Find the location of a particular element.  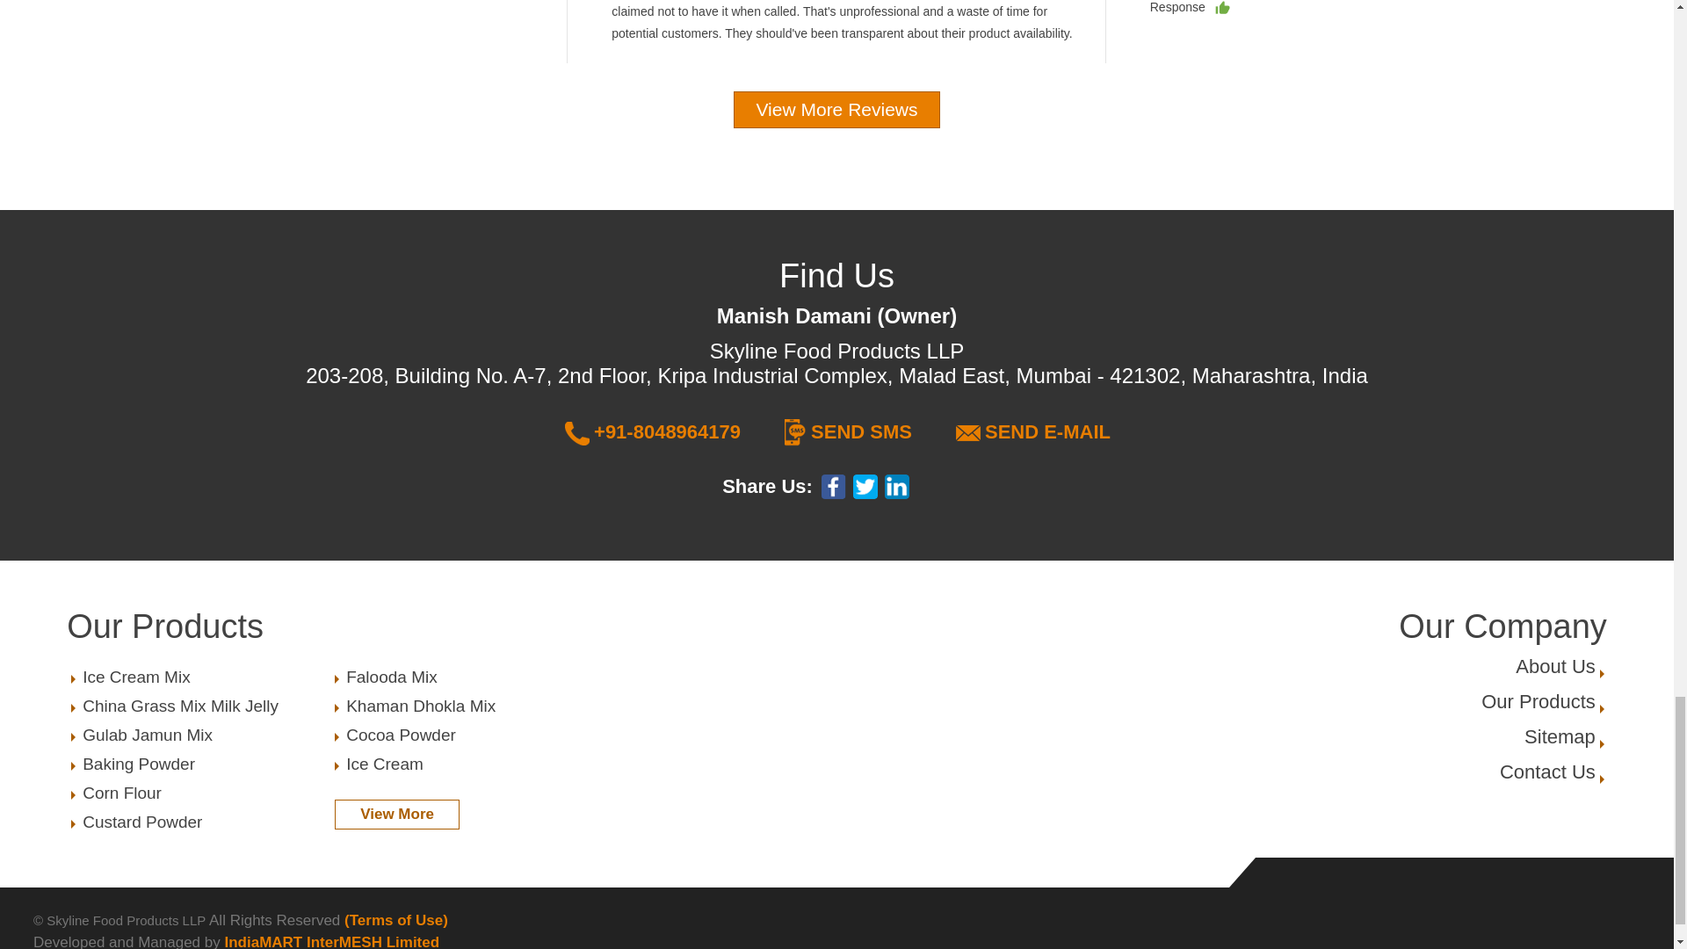

Baking Powder is located at coordinates (199, 764).